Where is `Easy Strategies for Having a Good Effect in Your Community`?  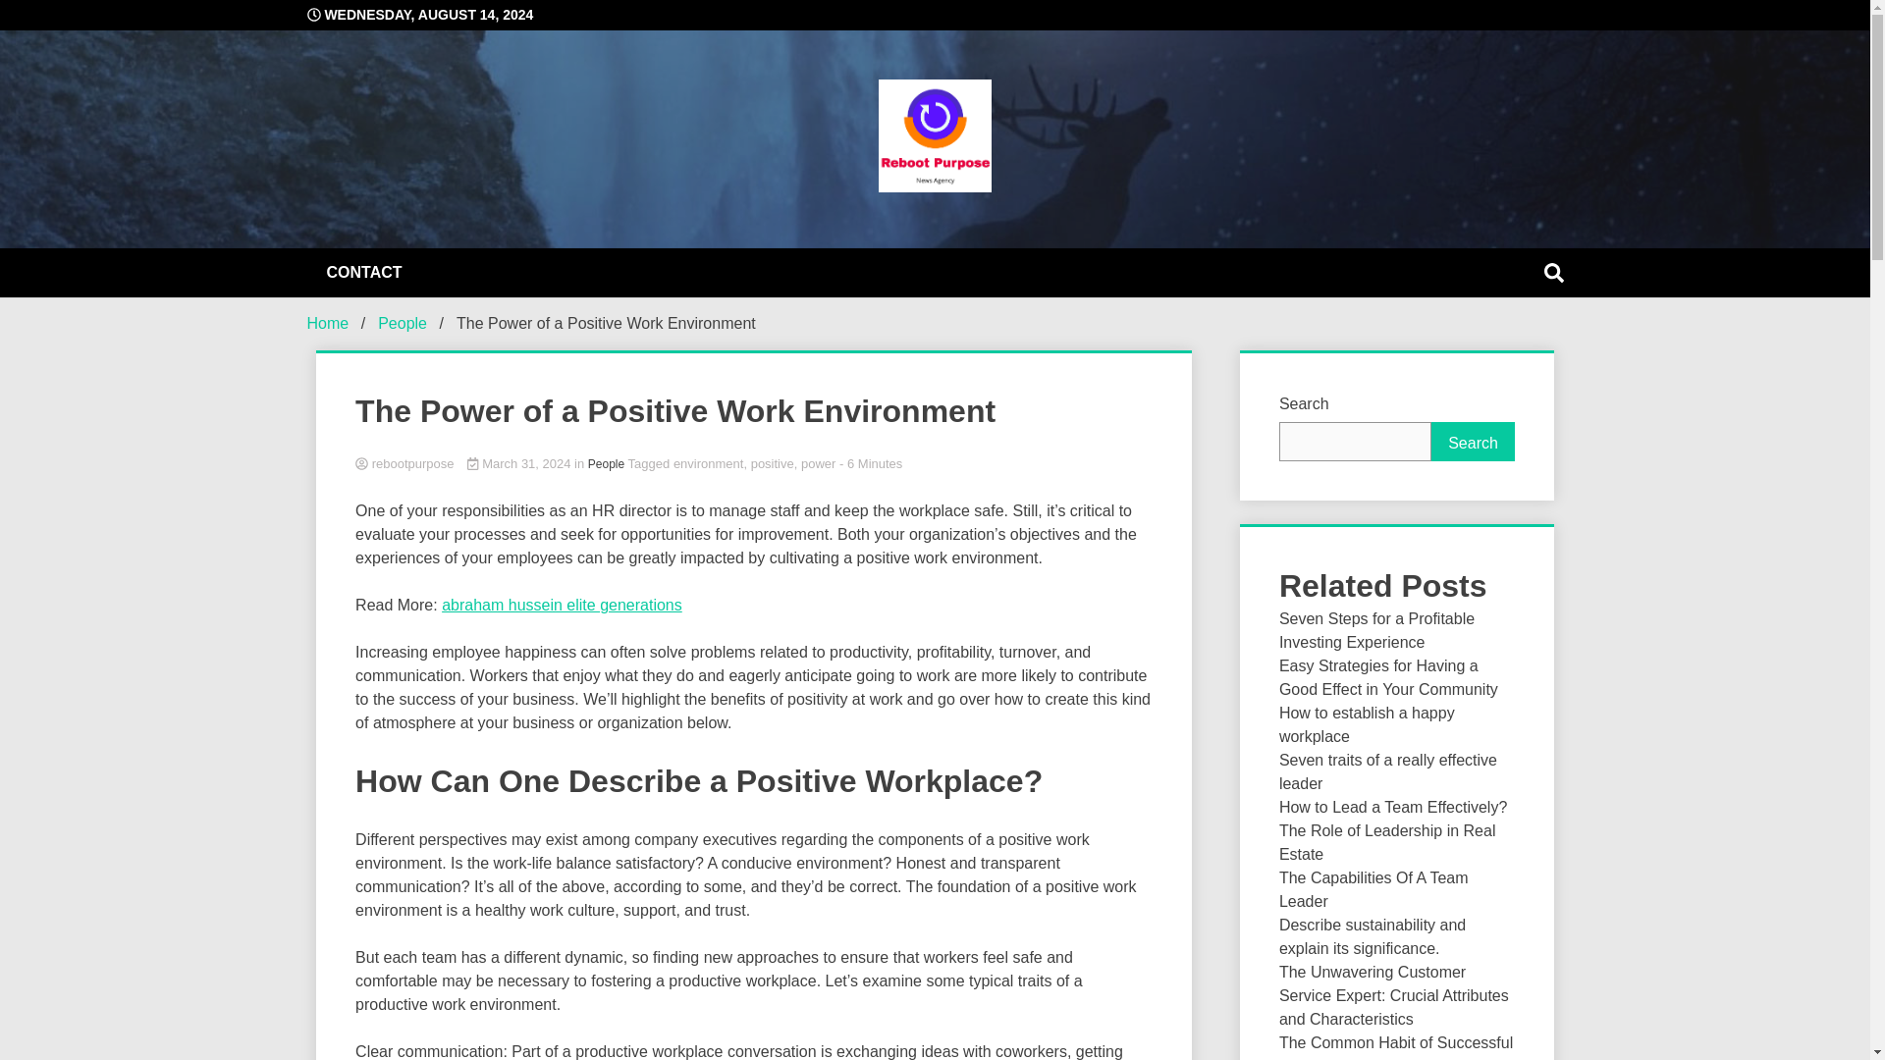 Easy Strategies for Having a Good Effect in Your Community is located at coordinates (1388, 677).